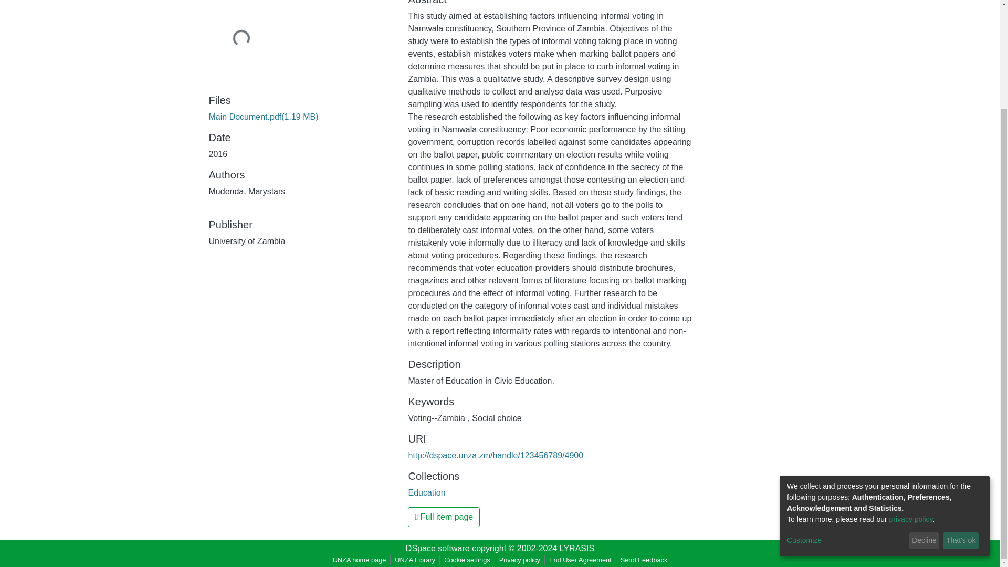 The image size is (1008, 567). What do you see at coordinates (846, 413) in the screenshot?
I see `Customize` at bounding box center [846, 413].